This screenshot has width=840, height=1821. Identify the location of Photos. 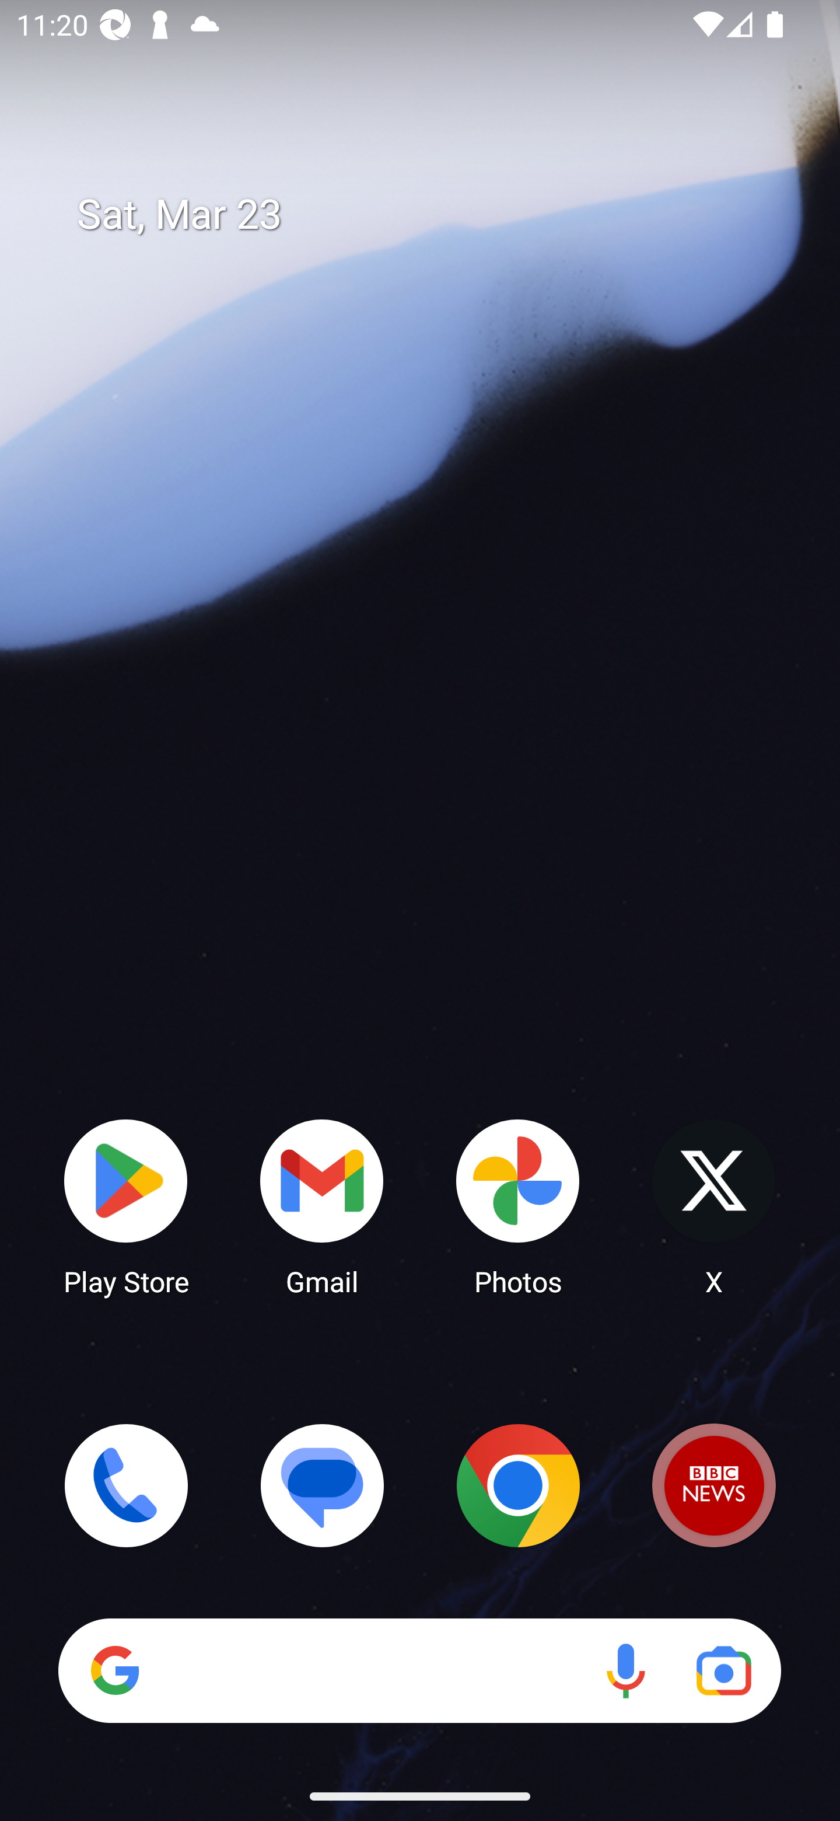
(518, 1206).